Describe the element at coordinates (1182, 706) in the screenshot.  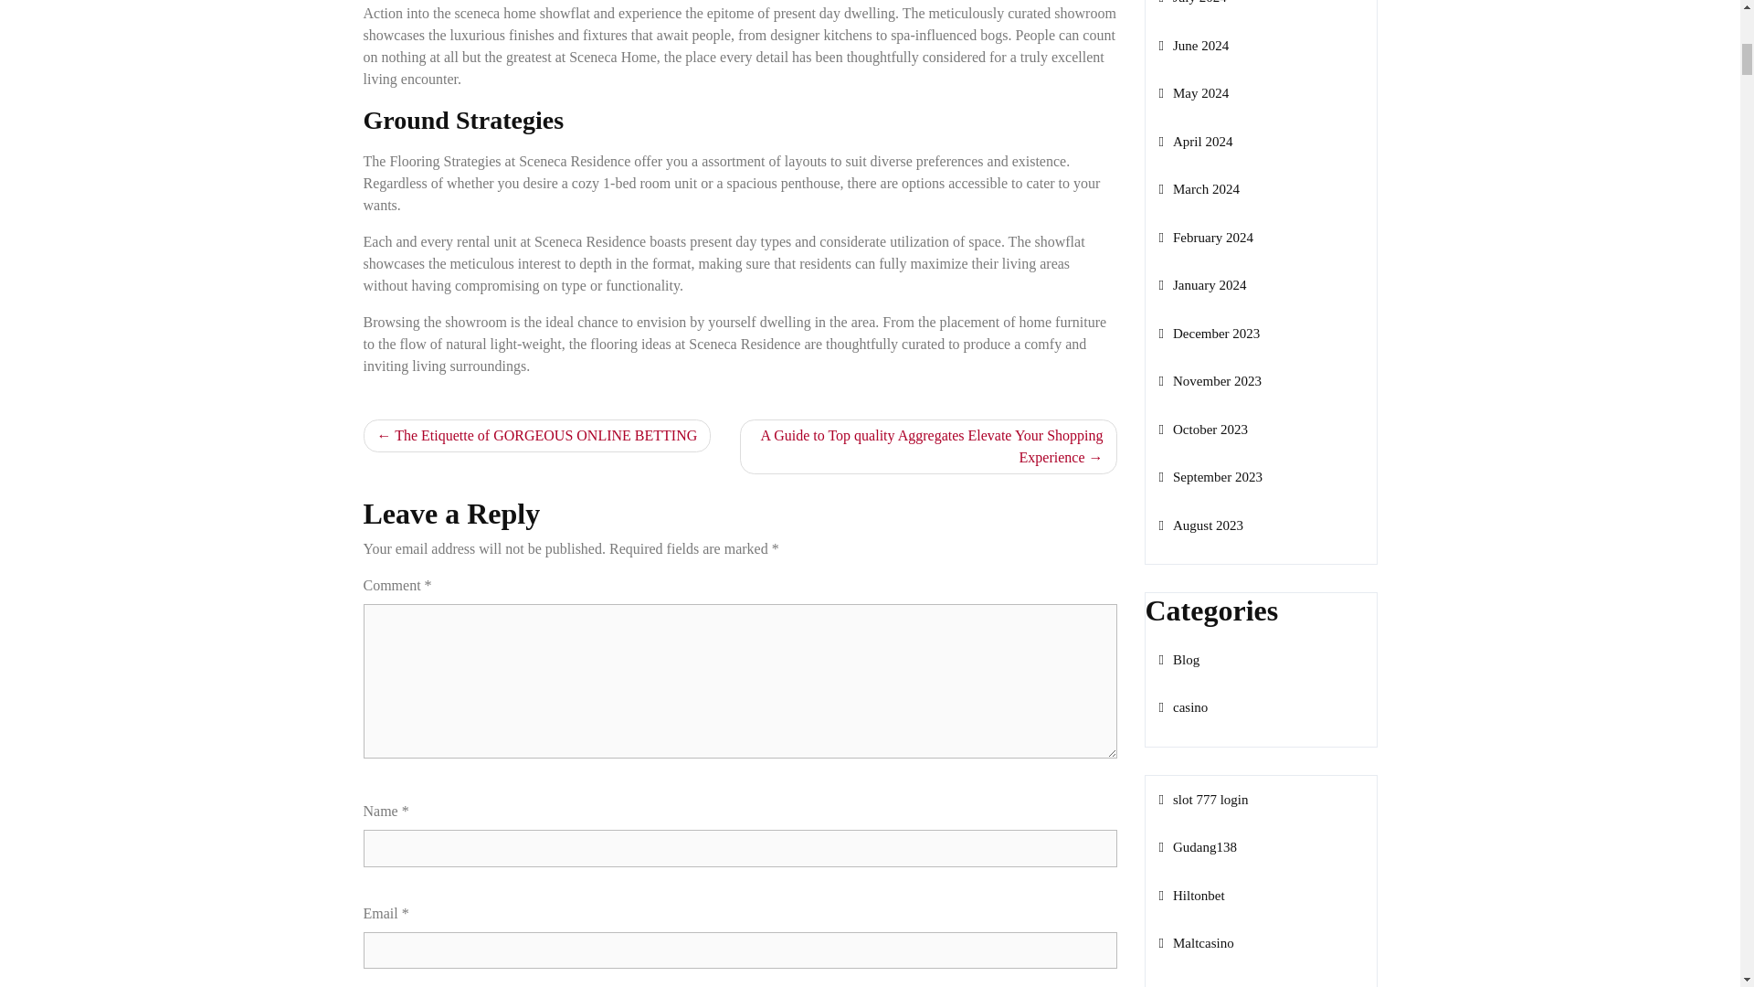
I see `casino` at that location.